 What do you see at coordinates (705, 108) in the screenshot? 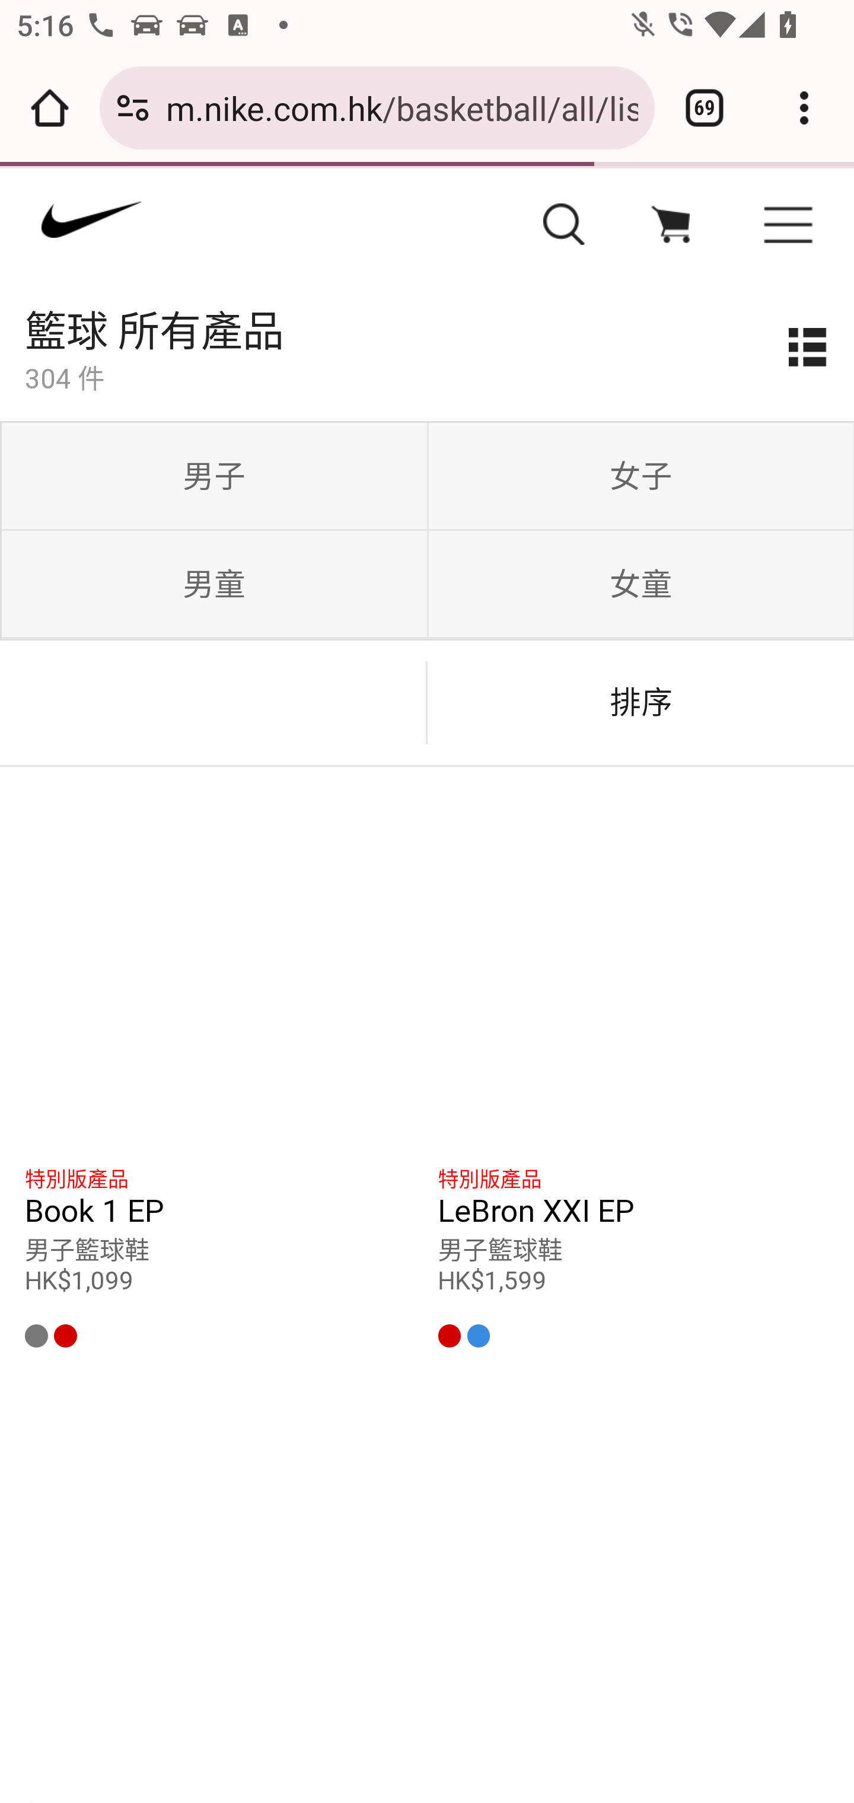
I see `Switch or close tabs` at bounding box center [705, 108].